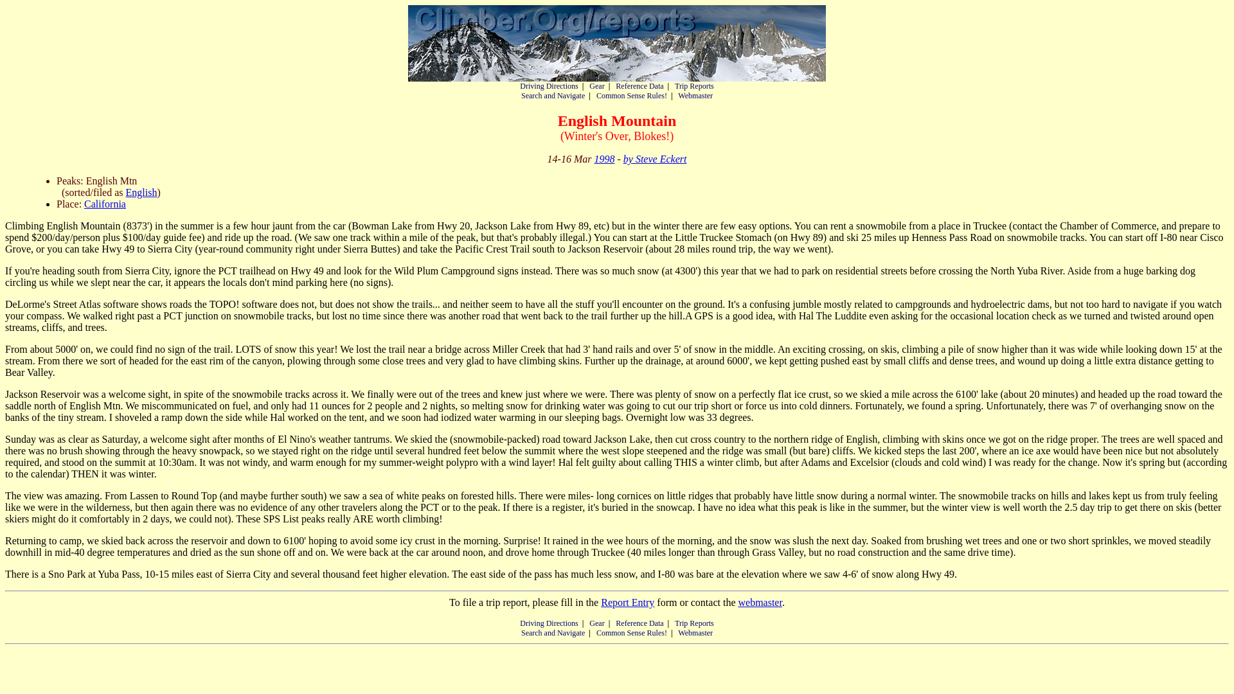 The height and width of the screenshot is (694, 1234). I want to click on Trip Reports, so click(694, 86).